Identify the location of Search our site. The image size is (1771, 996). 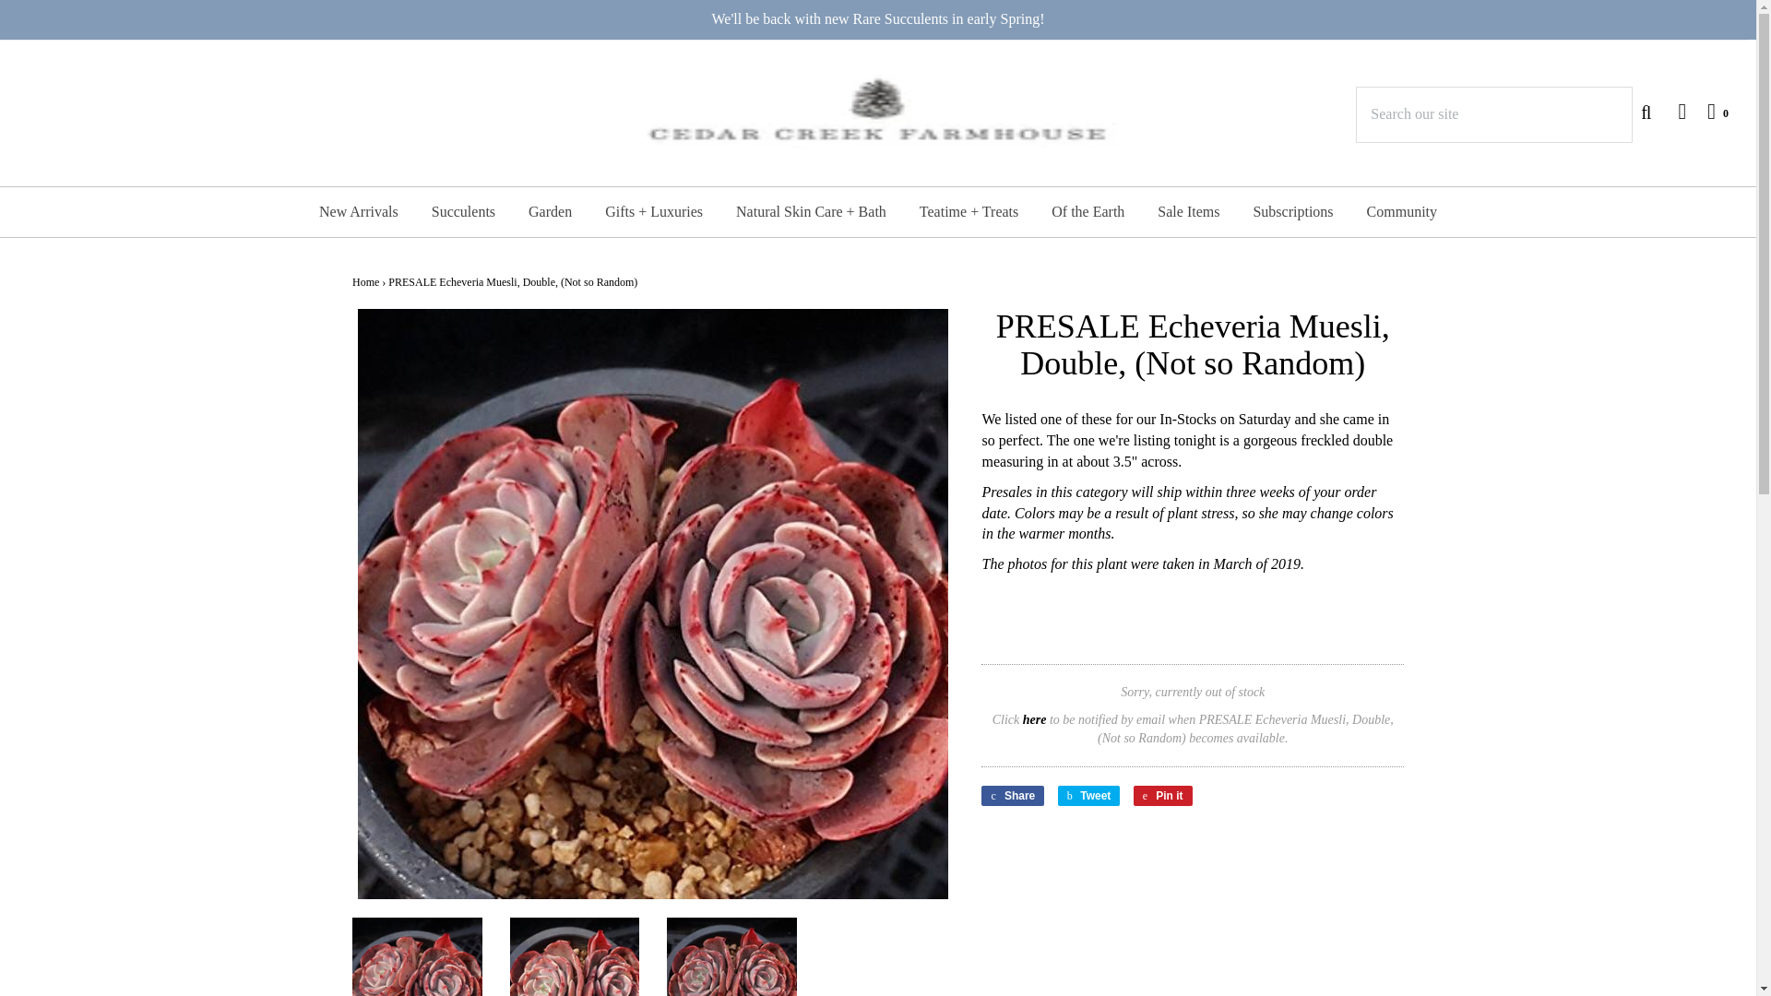
(1494, 114).